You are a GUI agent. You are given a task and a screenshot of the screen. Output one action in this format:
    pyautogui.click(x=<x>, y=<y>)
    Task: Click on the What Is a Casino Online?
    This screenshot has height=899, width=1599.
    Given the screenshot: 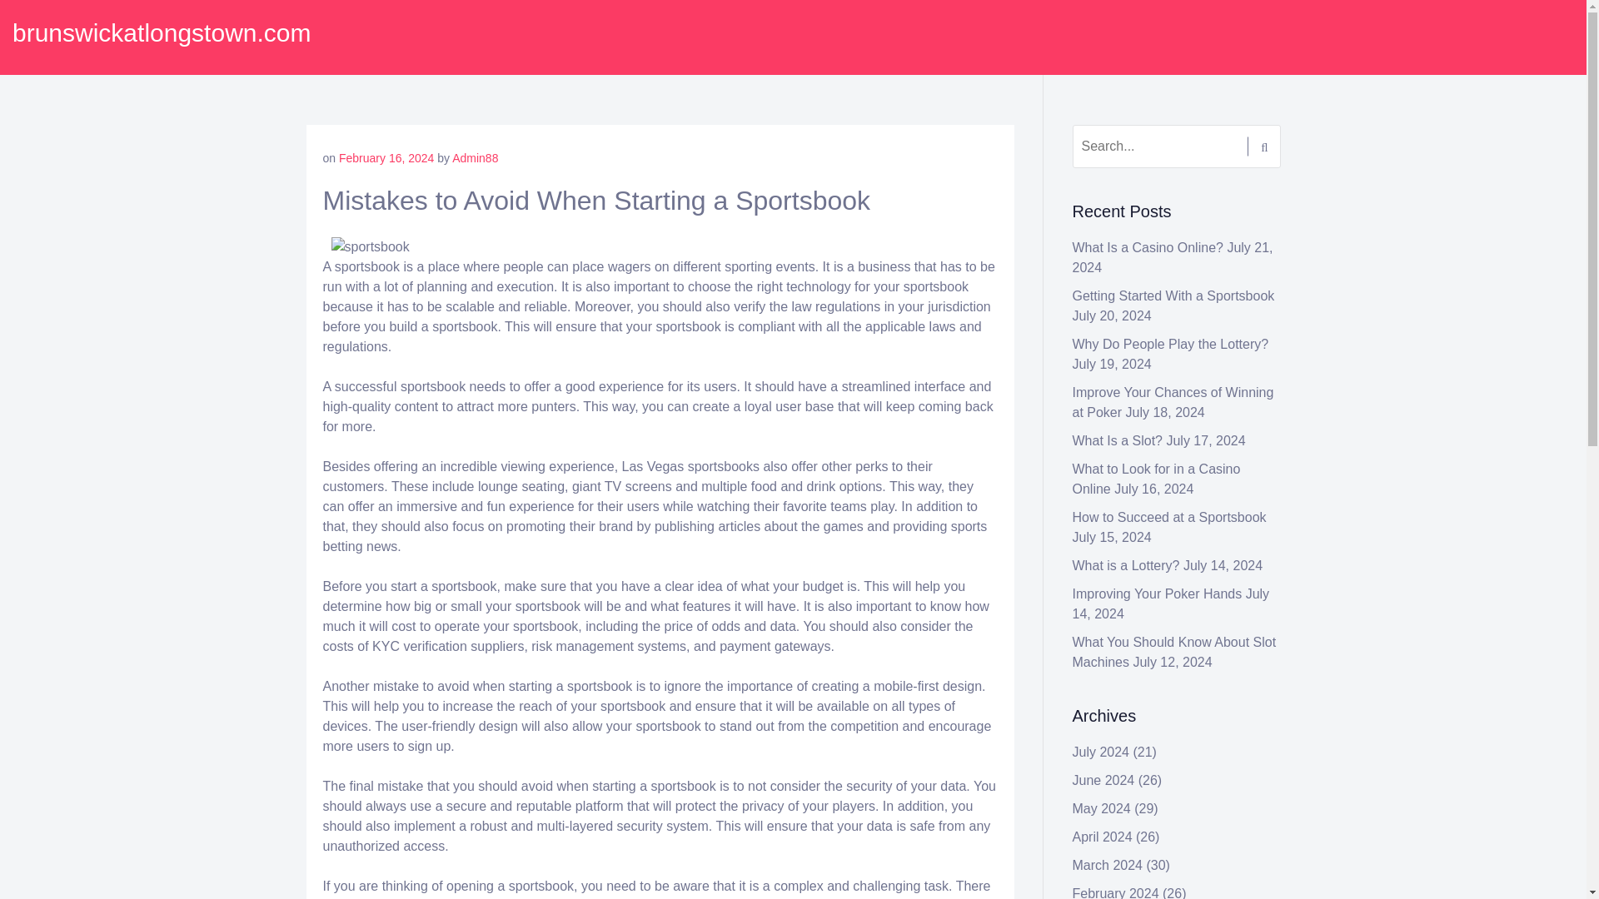 What is the action you would take?
    pyautogui.click(x=1148, y=247)
    